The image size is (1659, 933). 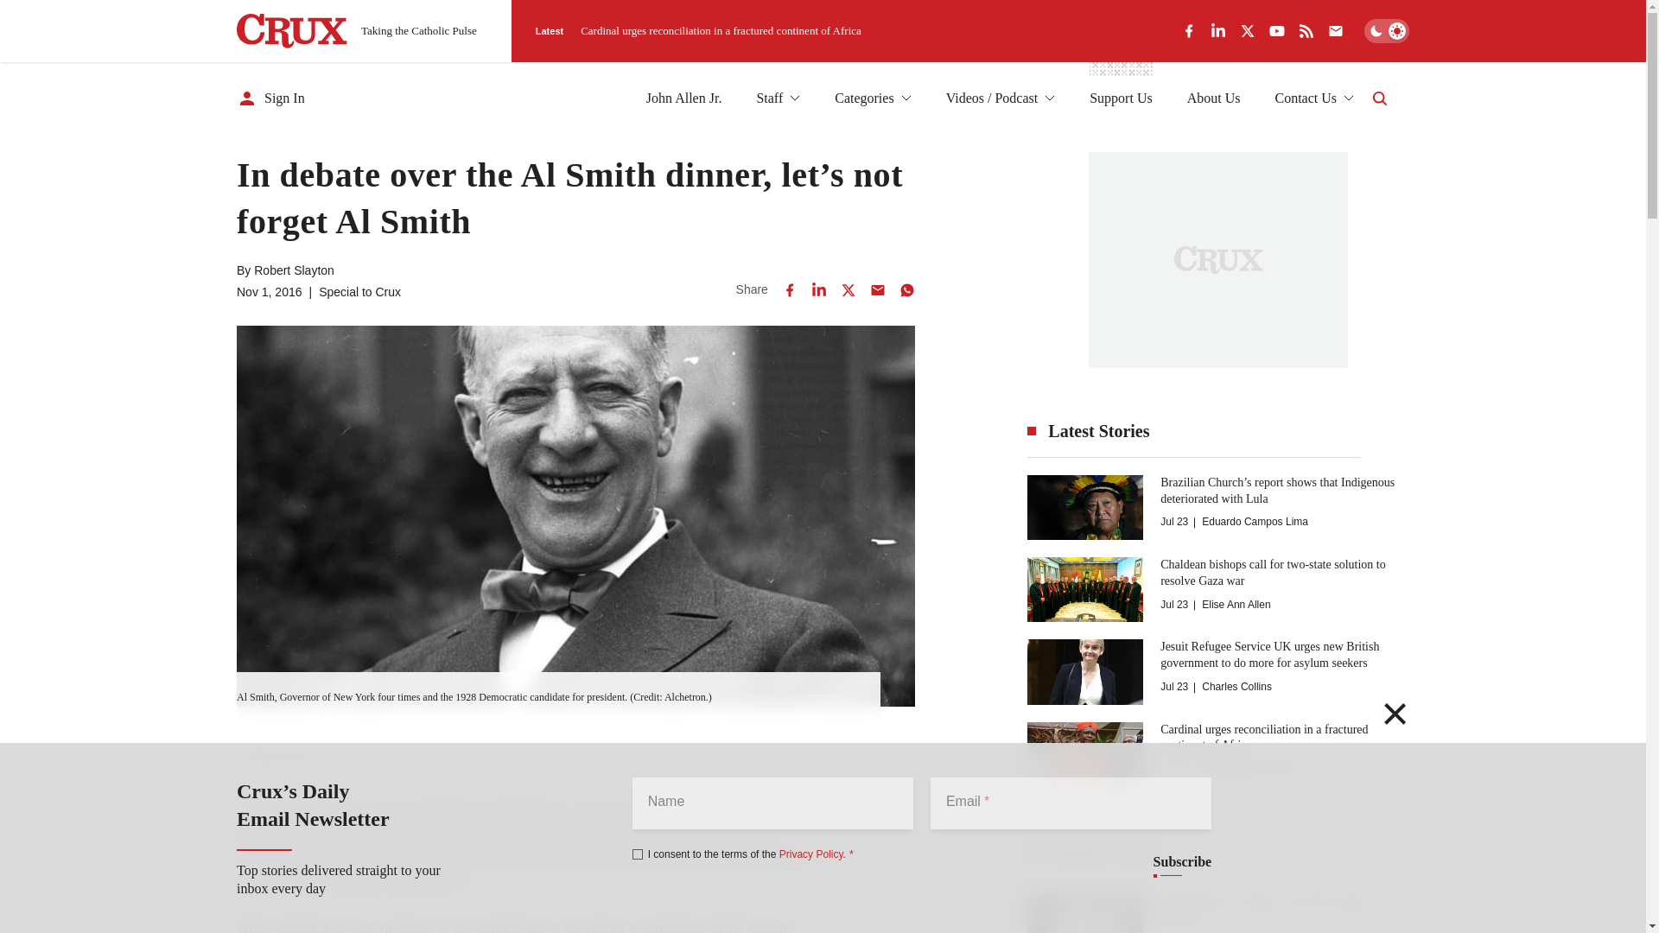 I want to click on Subscribe, so click(x=1182, y=862).